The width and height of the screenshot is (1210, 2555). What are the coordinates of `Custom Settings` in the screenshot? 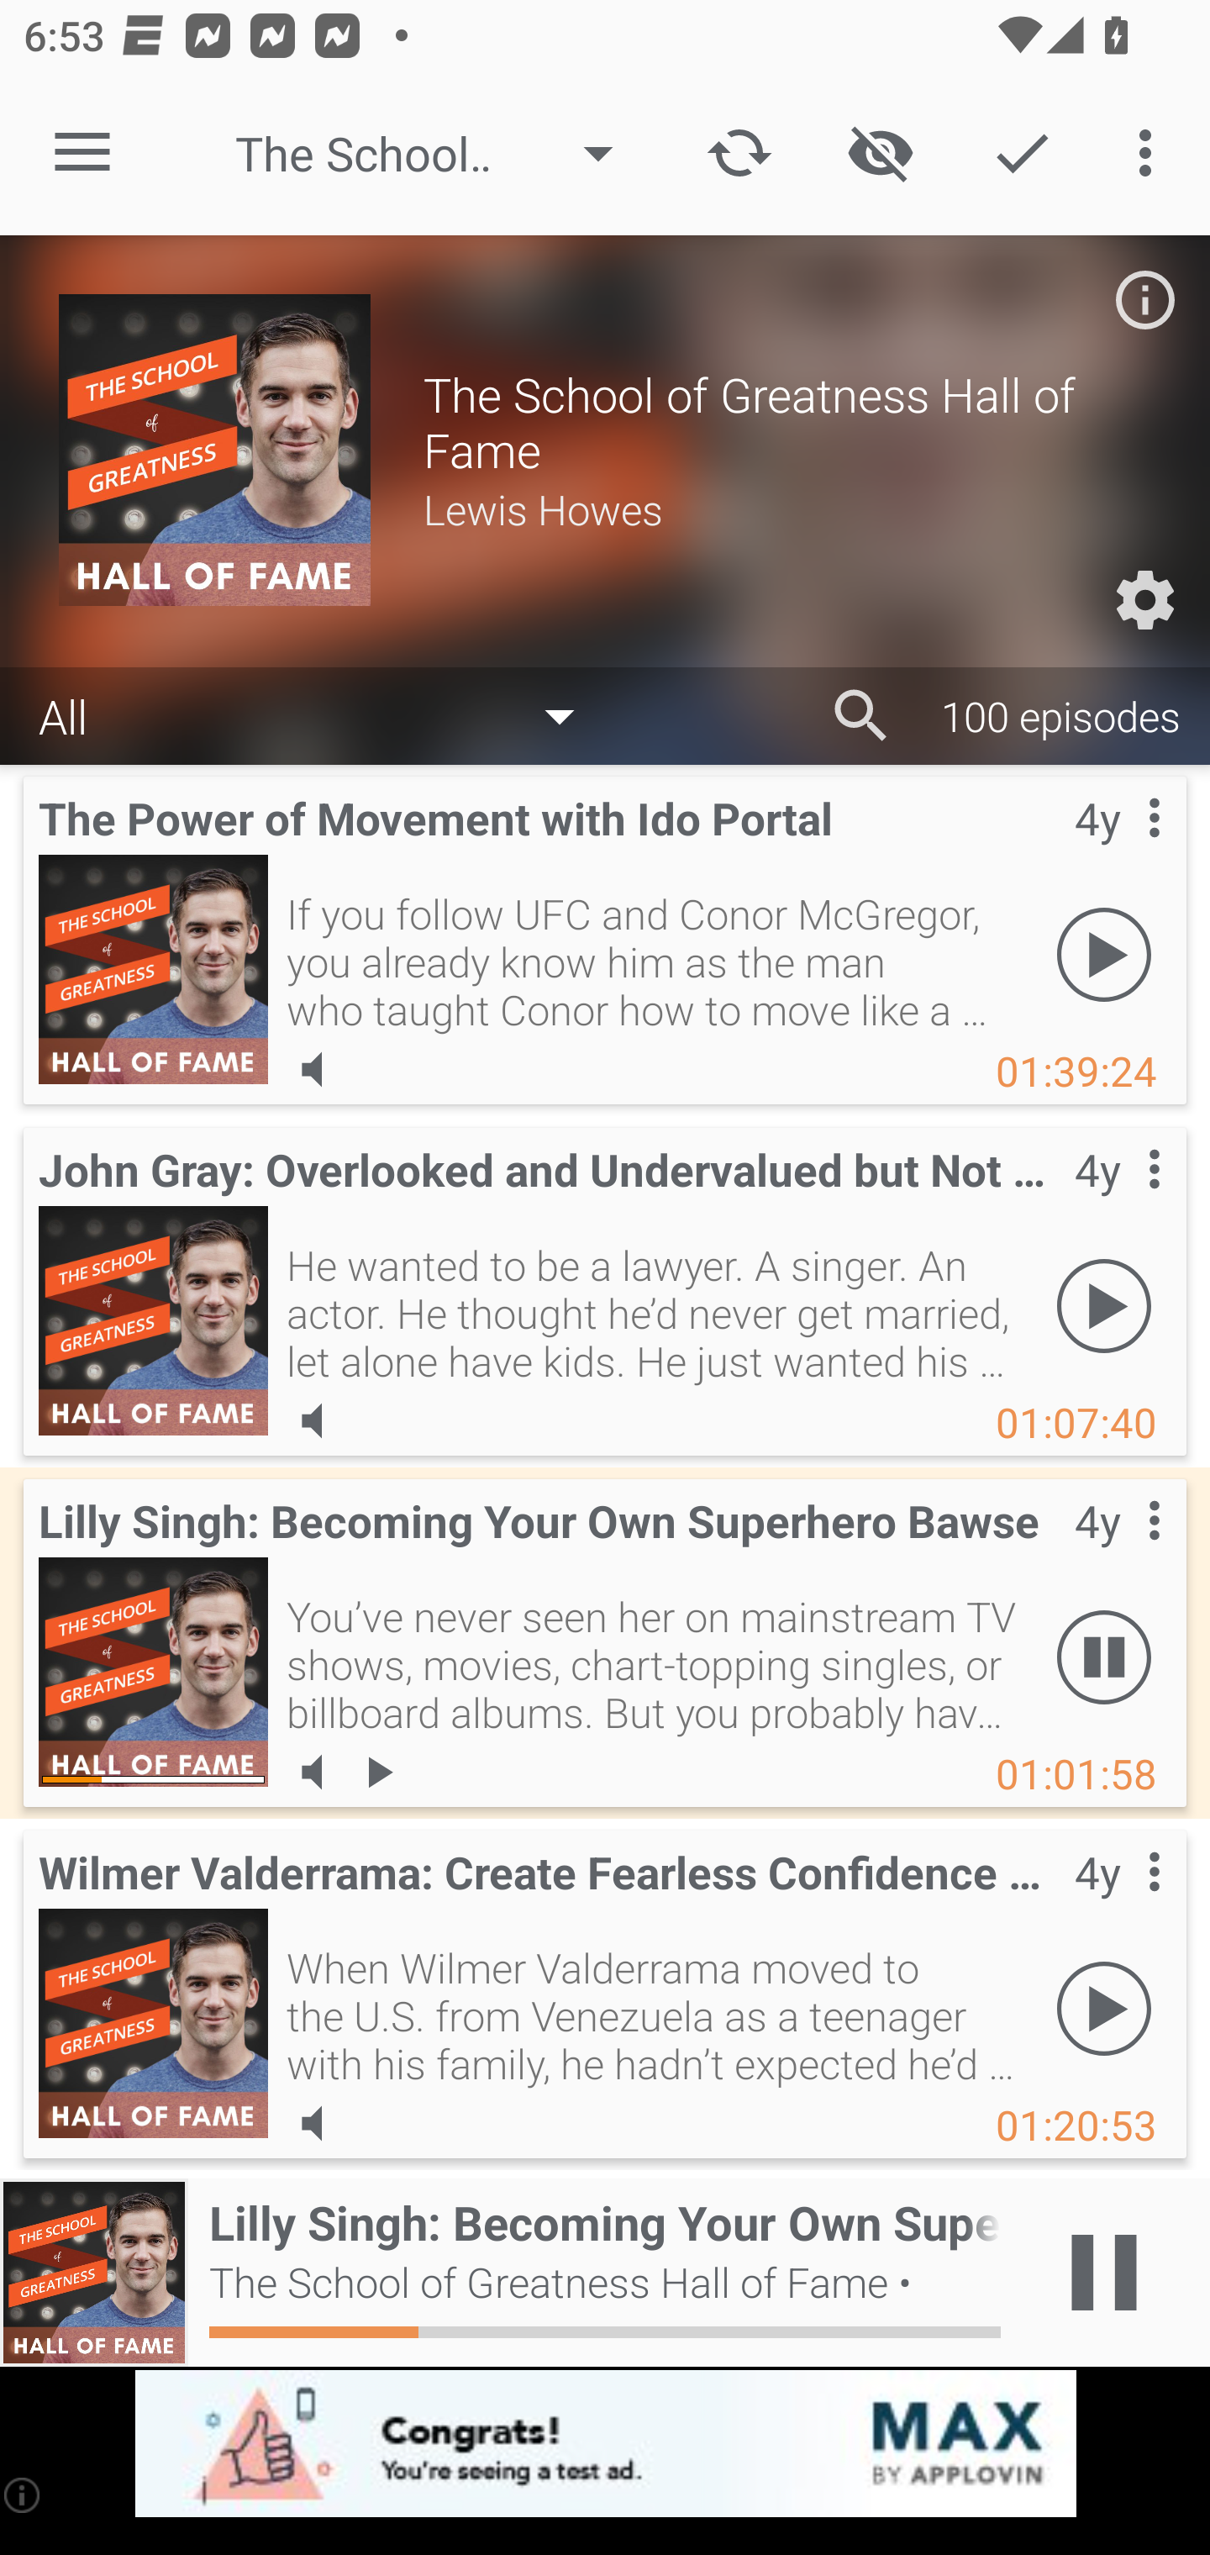 It's located at (1144, 600).